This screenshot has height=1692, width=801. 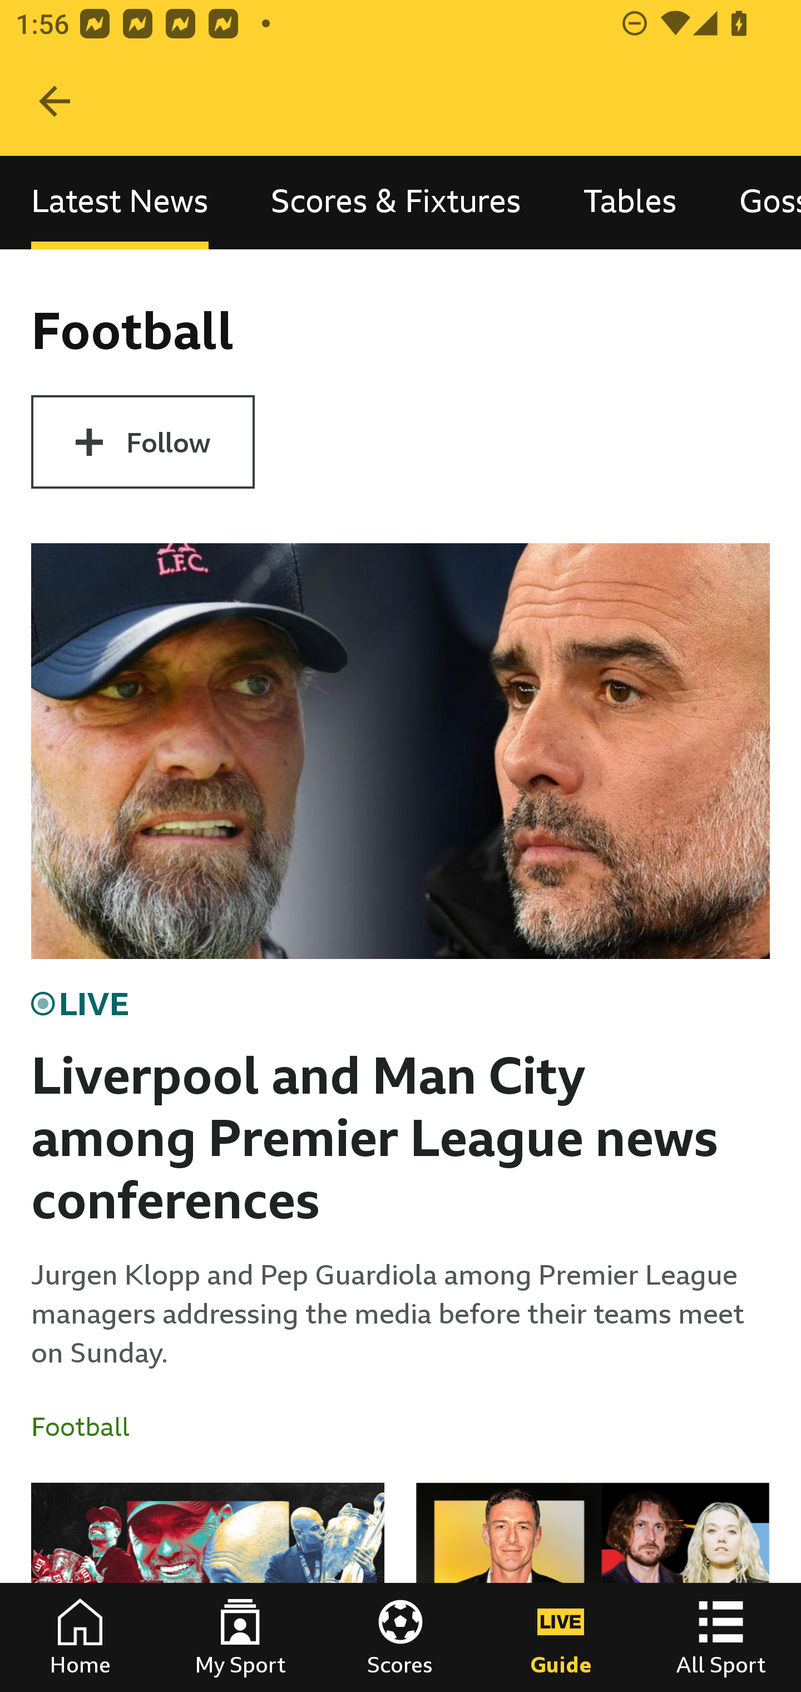 What do you see at coordinates (55, 101) in the screenshot?
I see `Navigate up` at bounding box center [55, 101].